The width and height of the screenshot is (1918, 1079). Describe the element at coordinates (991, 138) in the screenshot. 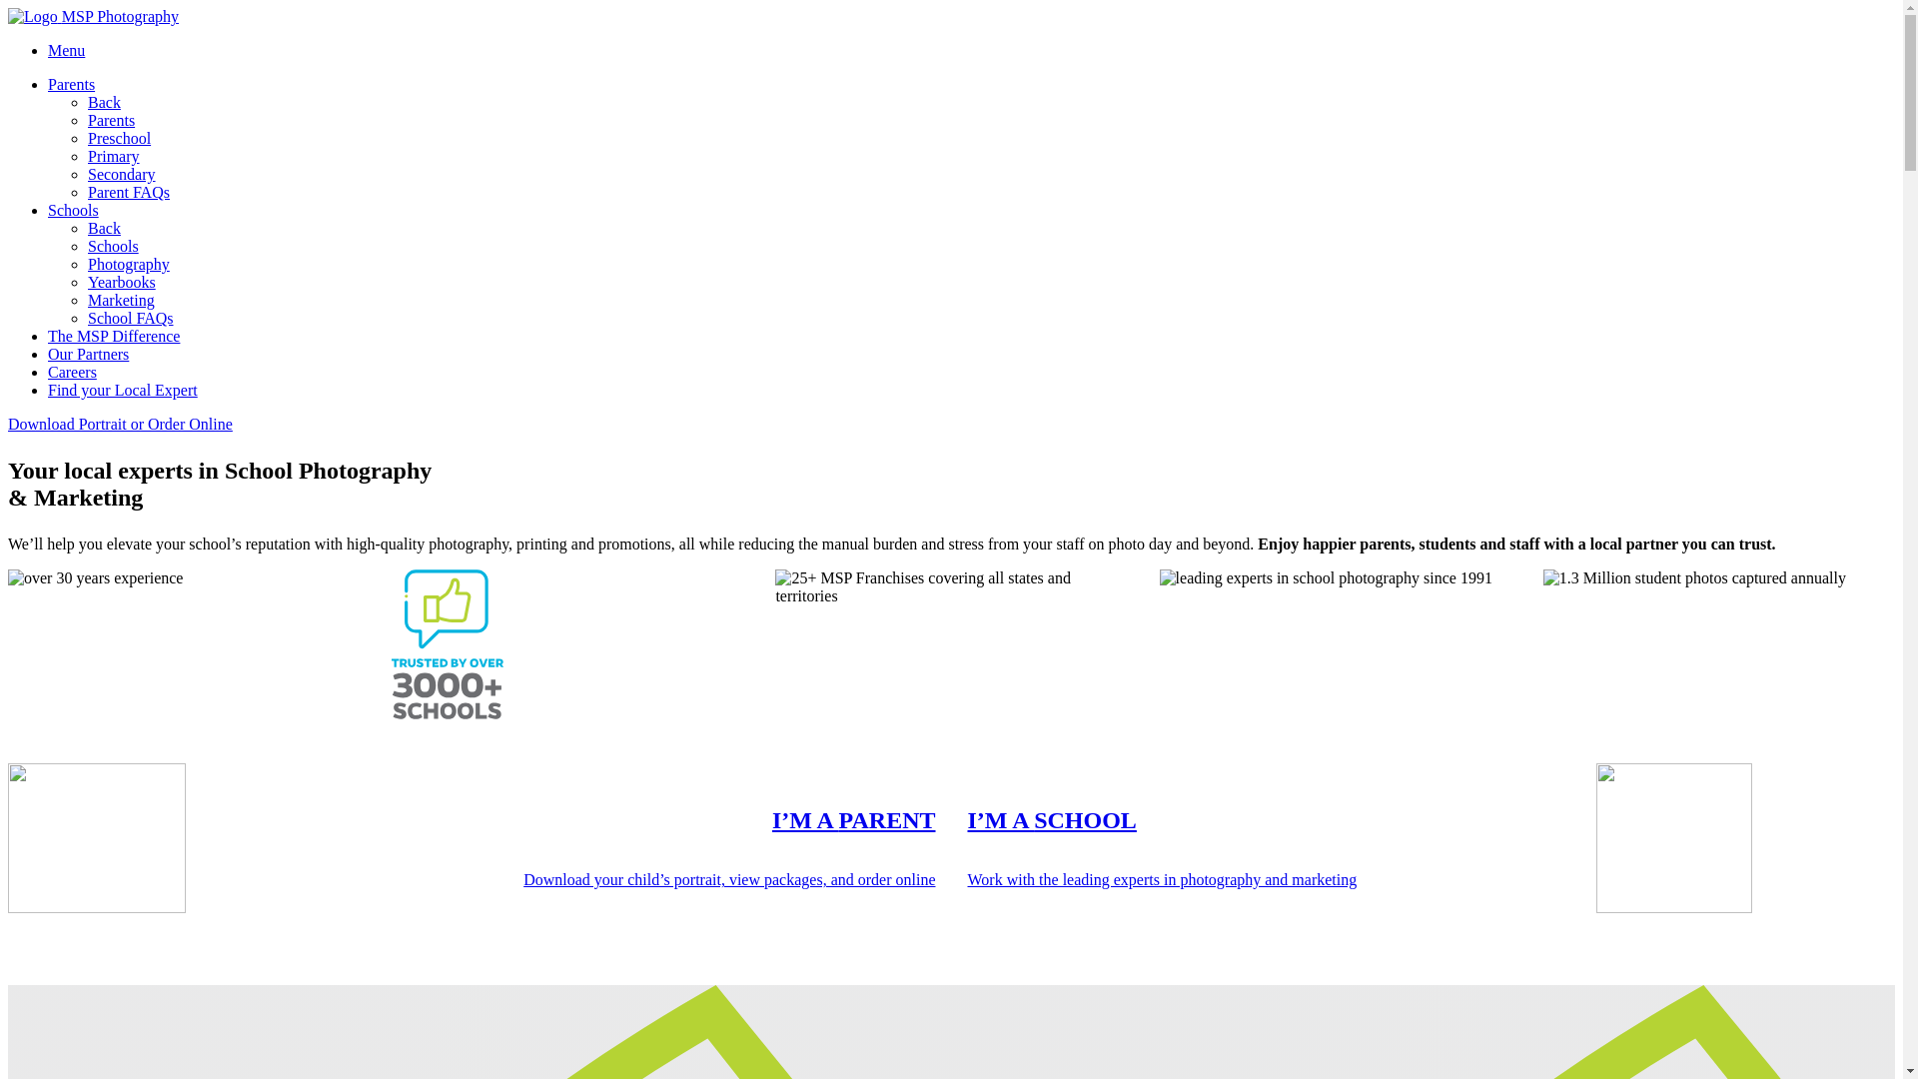

I see `Preschool` at that location.